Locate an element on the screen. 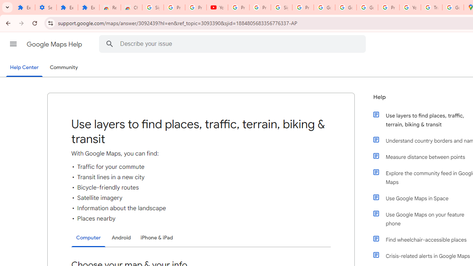 The image size is (473, 266). Settings is located at coordinates (46, 7).